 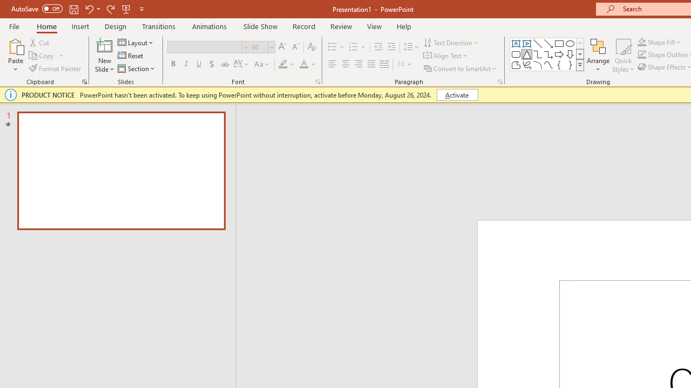 I want to click on Italic, so click(x=186, y=65).